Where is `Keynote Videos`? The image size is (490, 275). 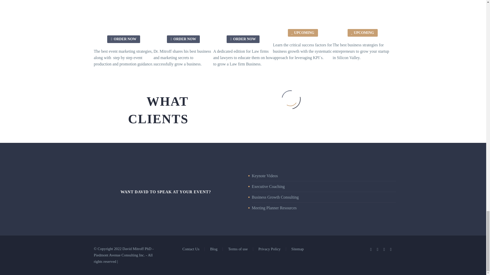 Keynote Videos is located at coordinates (265, 176).